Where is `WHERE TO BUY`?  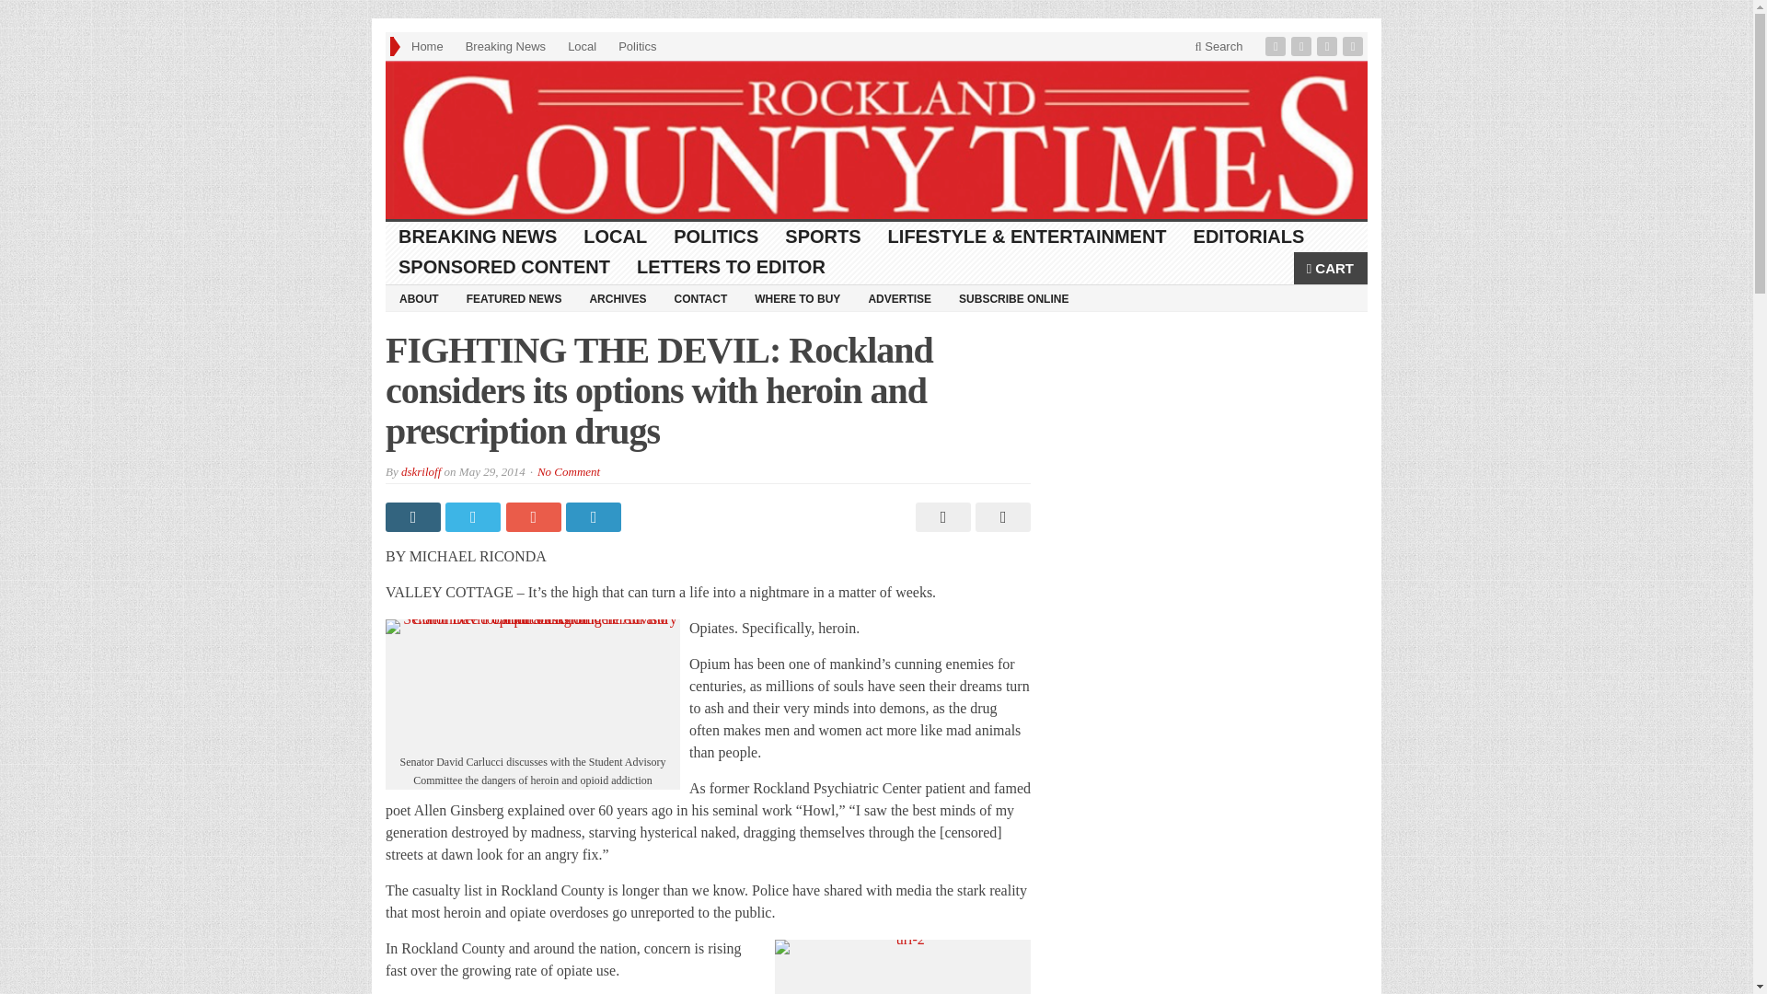 WHERE TO BUY is located at coordinates (797, 298).